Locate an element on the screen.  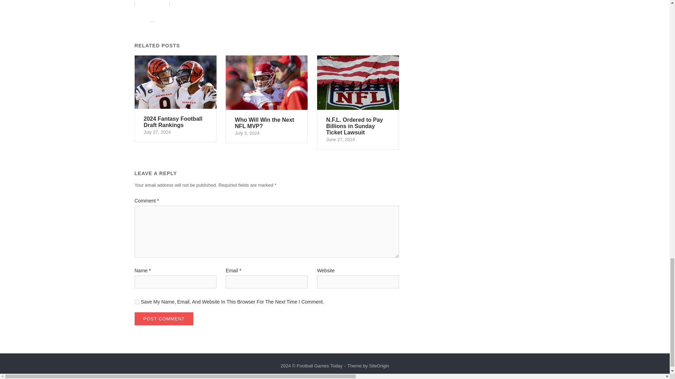
Post Comment is located at coordinates (175, 99).